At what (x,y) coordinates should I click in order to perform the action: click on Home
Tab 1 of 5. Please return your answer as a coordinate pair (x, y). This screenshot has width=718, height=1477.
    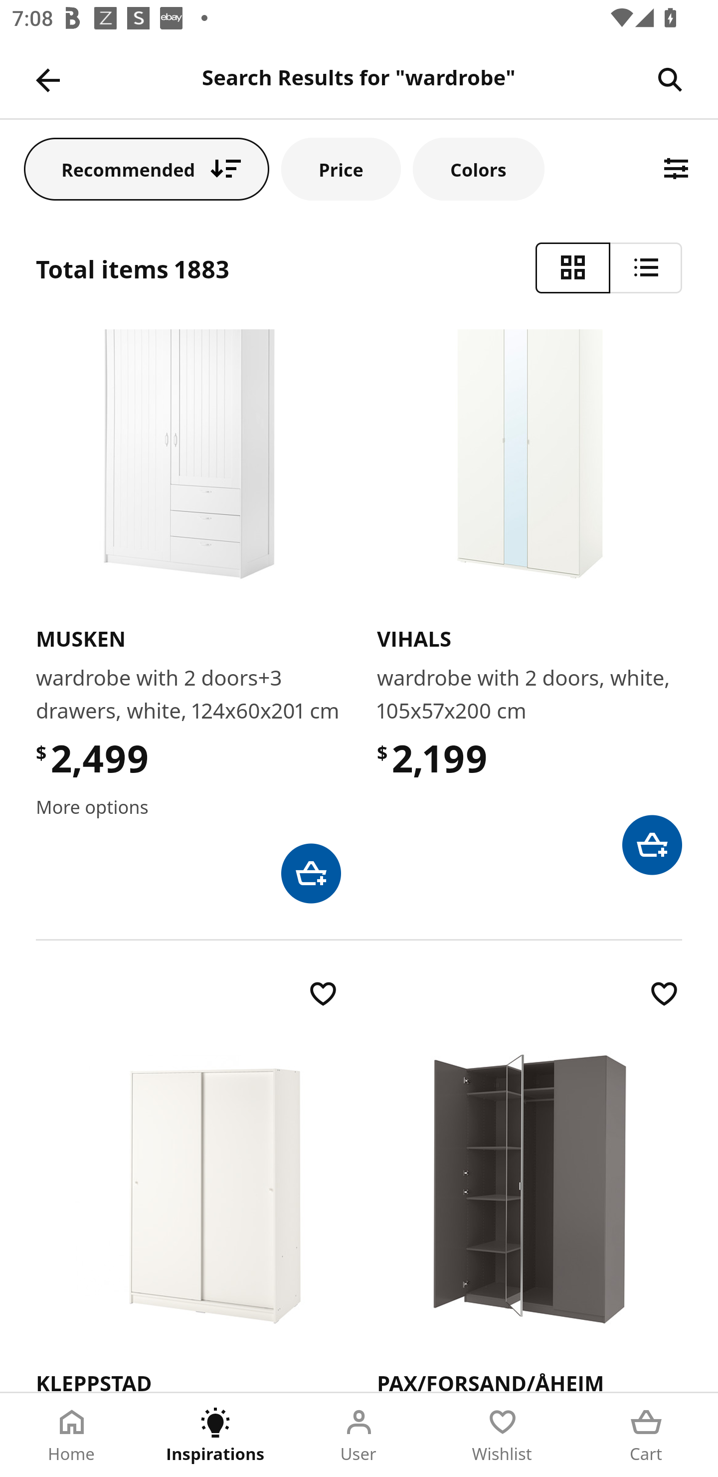
    Looking at the image, I should click on (72, 1435).